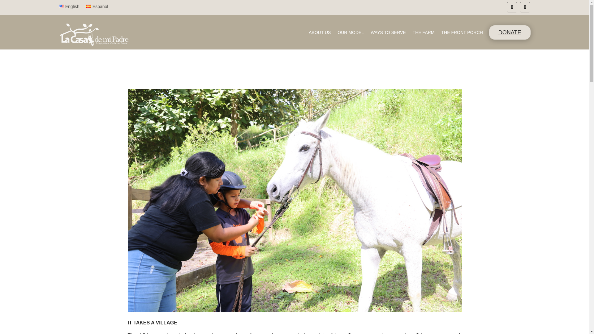  I want to click on THE FRONT PORCH, so click(462, 33).